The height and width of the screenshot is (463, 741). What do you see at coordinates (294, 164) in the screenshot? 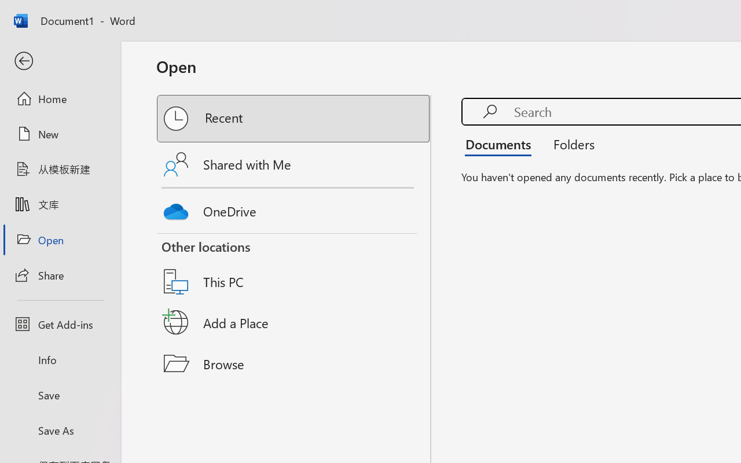
I see `Shared with Me` at bounding box center [294, 164].